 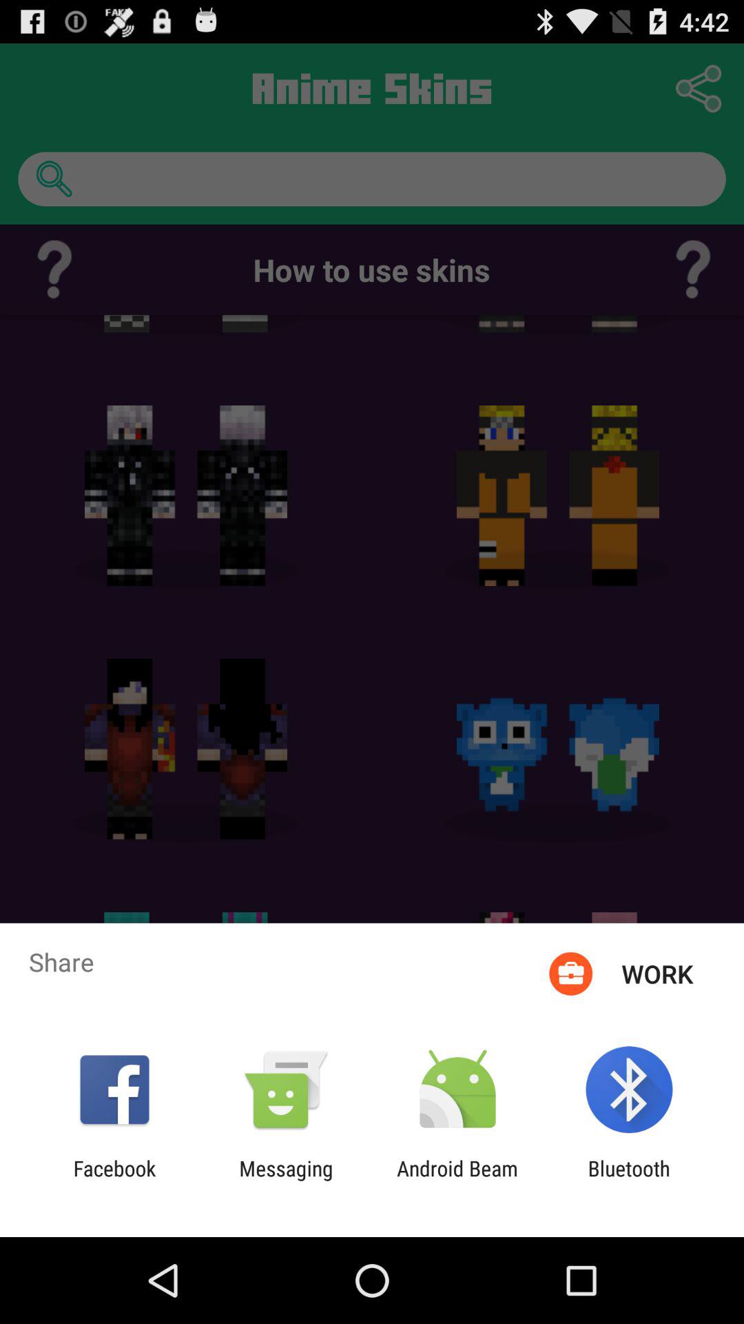 What do you see at coordinates (457, 1181) in the screenshot?
I see `turn off the app next to bluetooth` at bounding box center [457, 1181].